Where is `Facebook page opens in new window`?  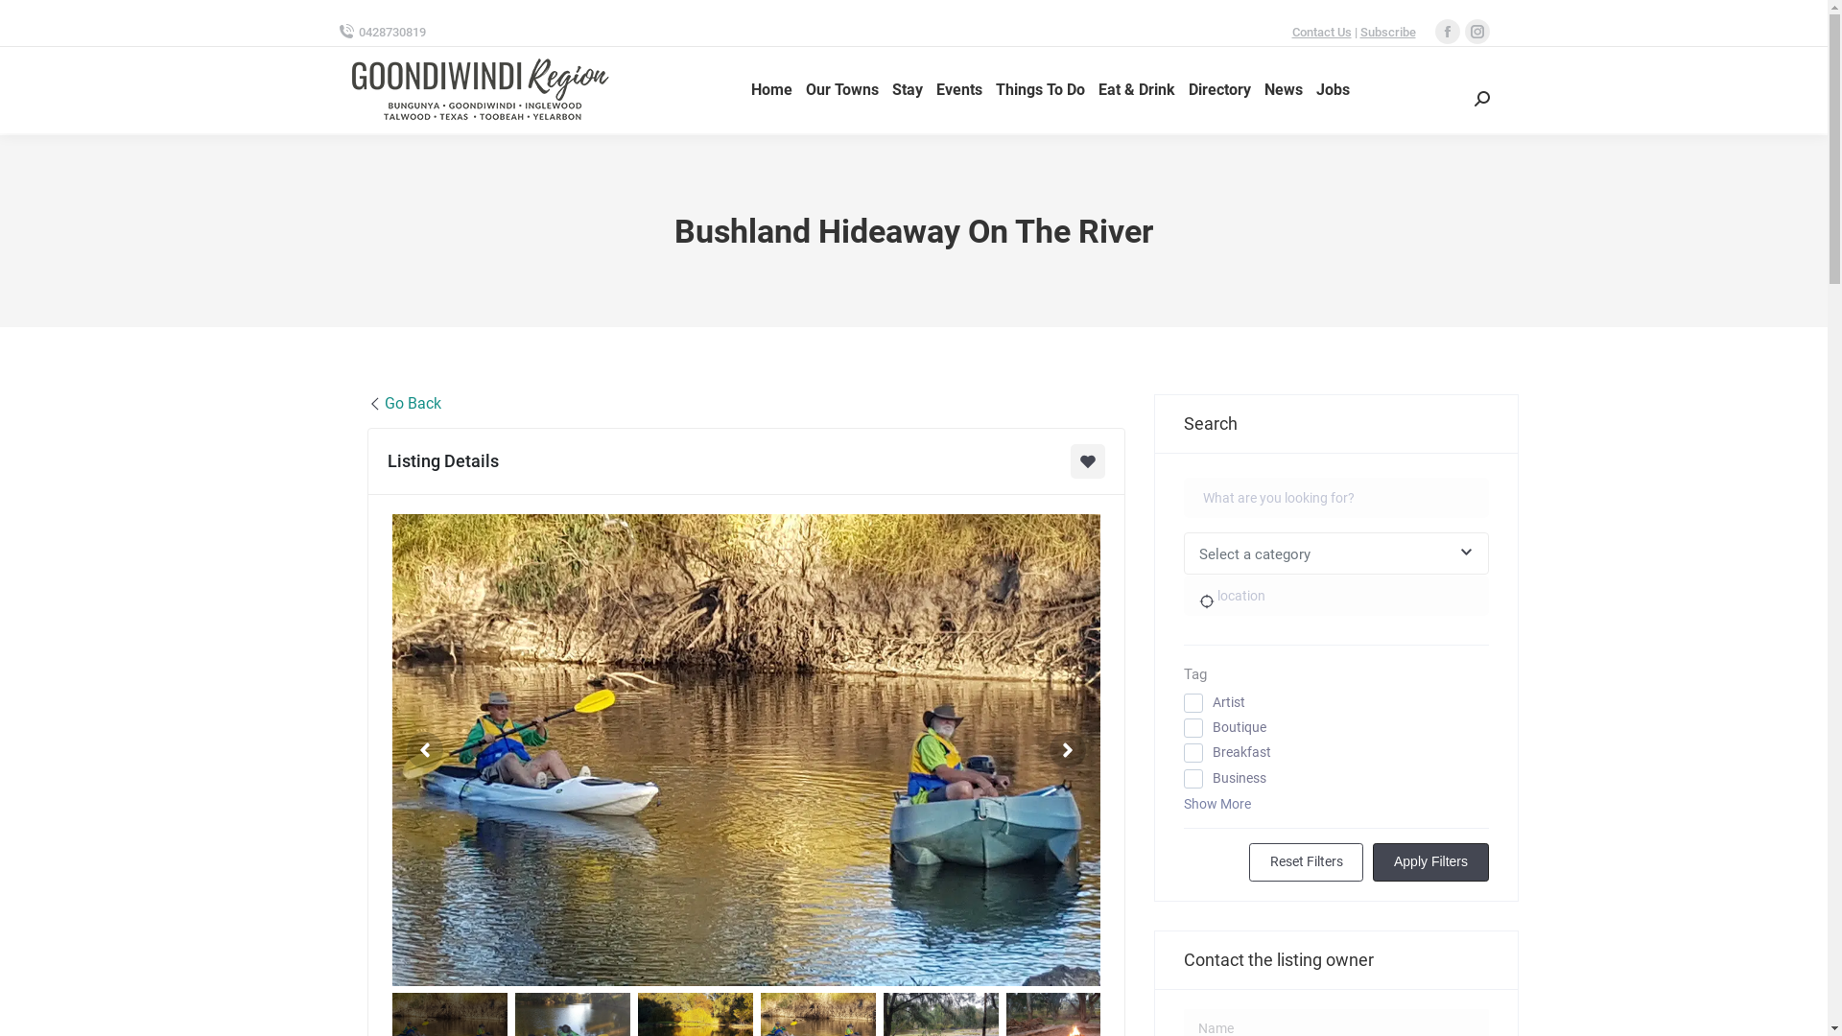
Facebook page opens in new window is located at coordinates (1448, 32).